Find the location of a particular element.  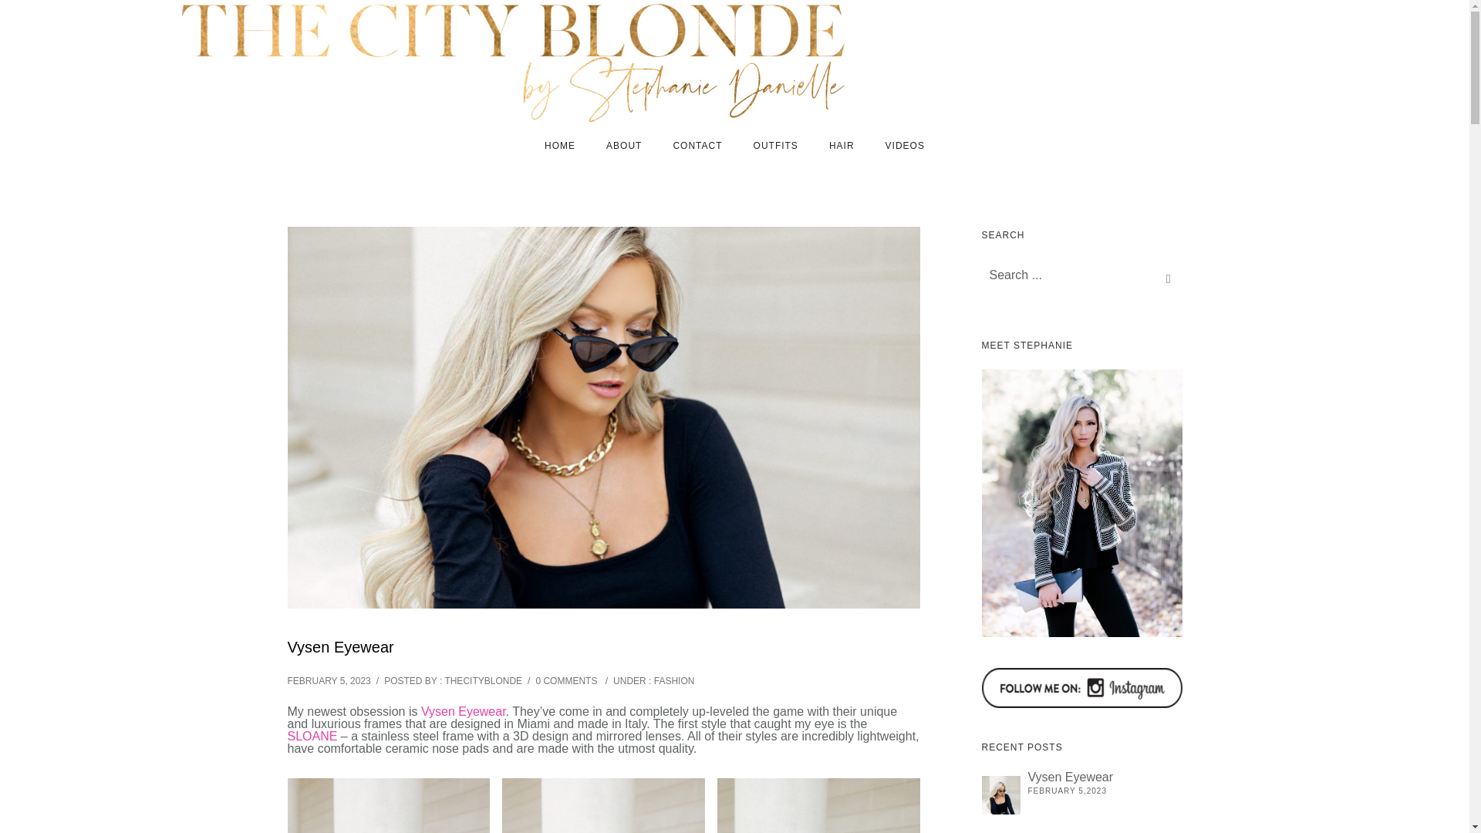

Home is located at coordinates (560, 145).